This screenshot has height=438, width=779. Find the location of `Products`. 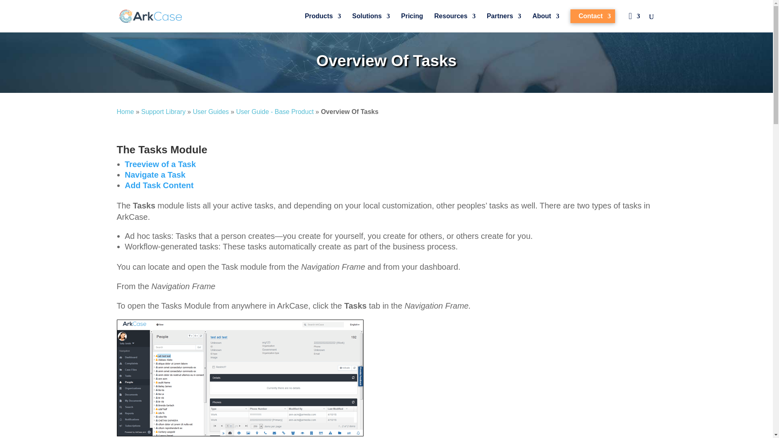

Products is located at coordinates (323, 23).